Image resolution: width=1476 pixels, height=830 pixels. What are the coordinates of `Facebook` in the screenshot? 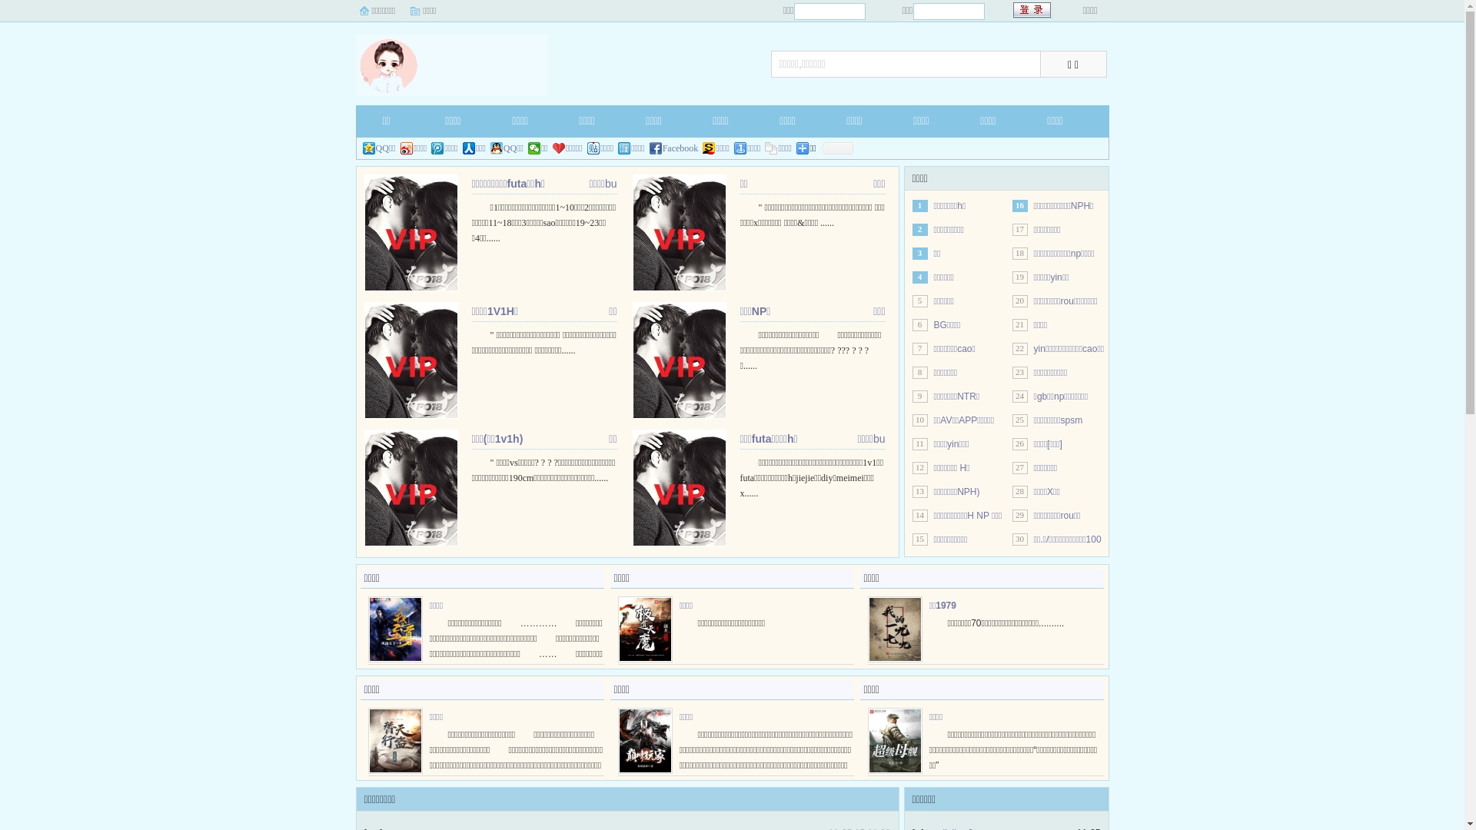 It's located at (674, 148).